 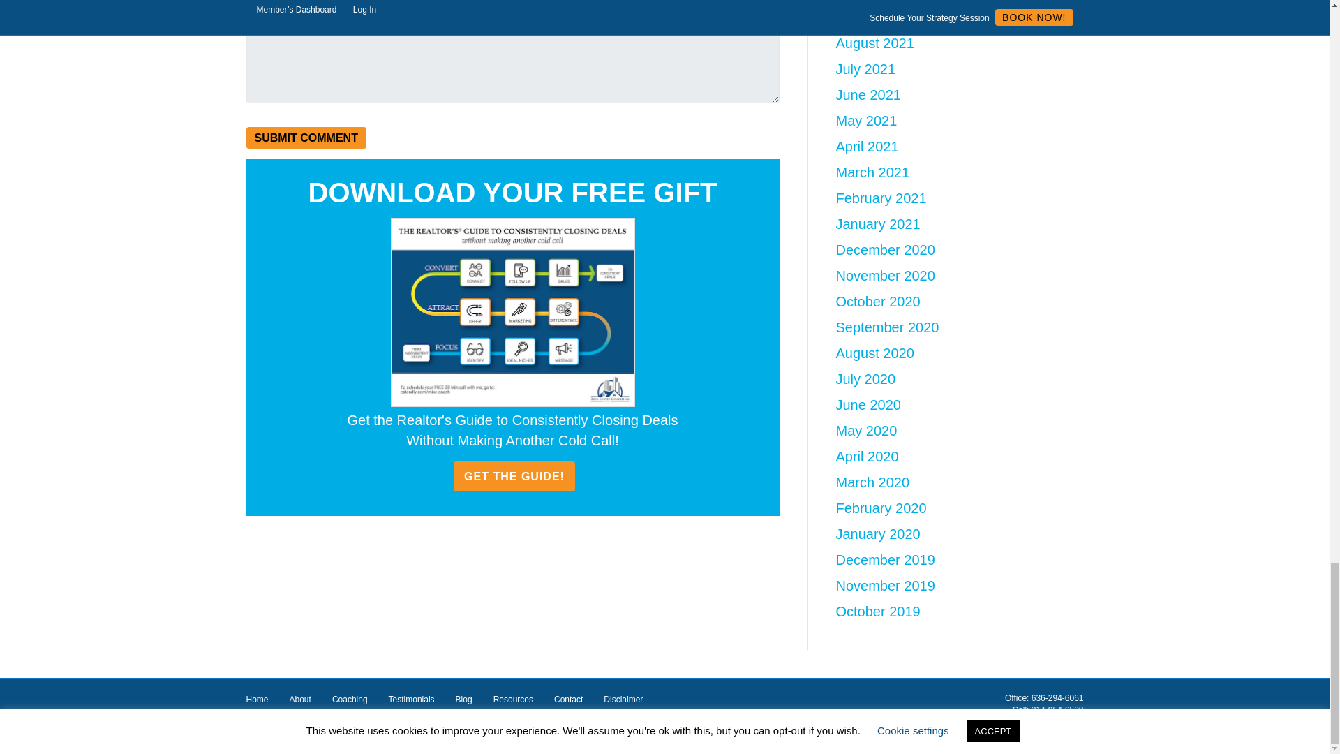 What do you see at coordinates (306, 138) in the screenshot?
I see `Submit Comment` at bounding box center [306, 138].